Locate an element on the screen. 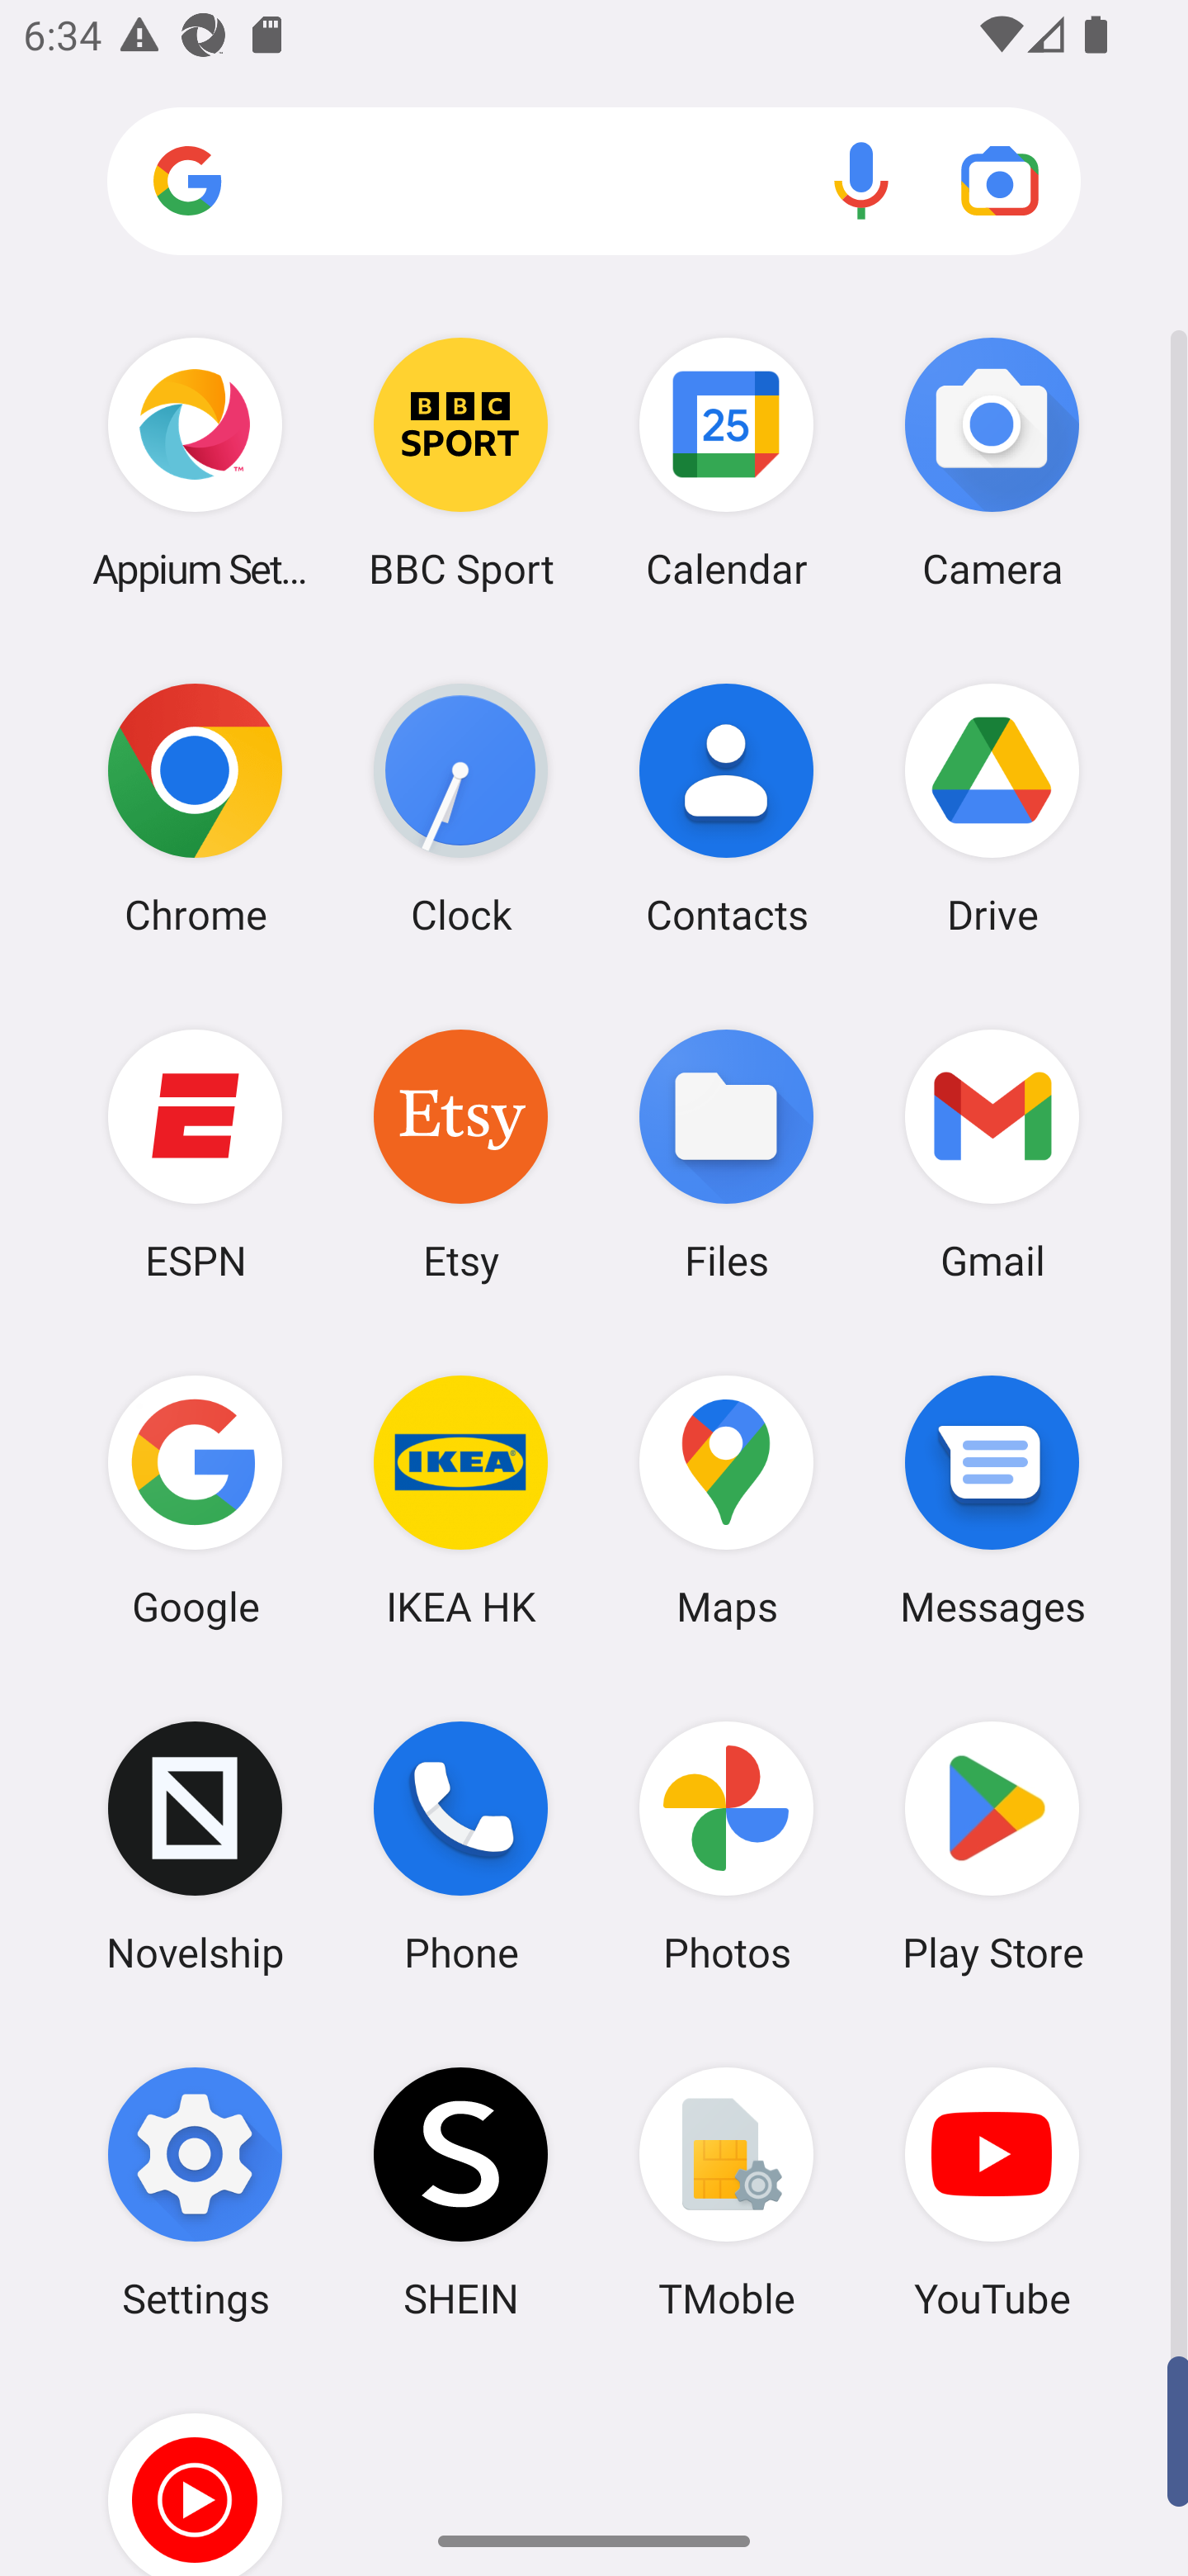  SHEIN is located at coordinates (460, 2192).